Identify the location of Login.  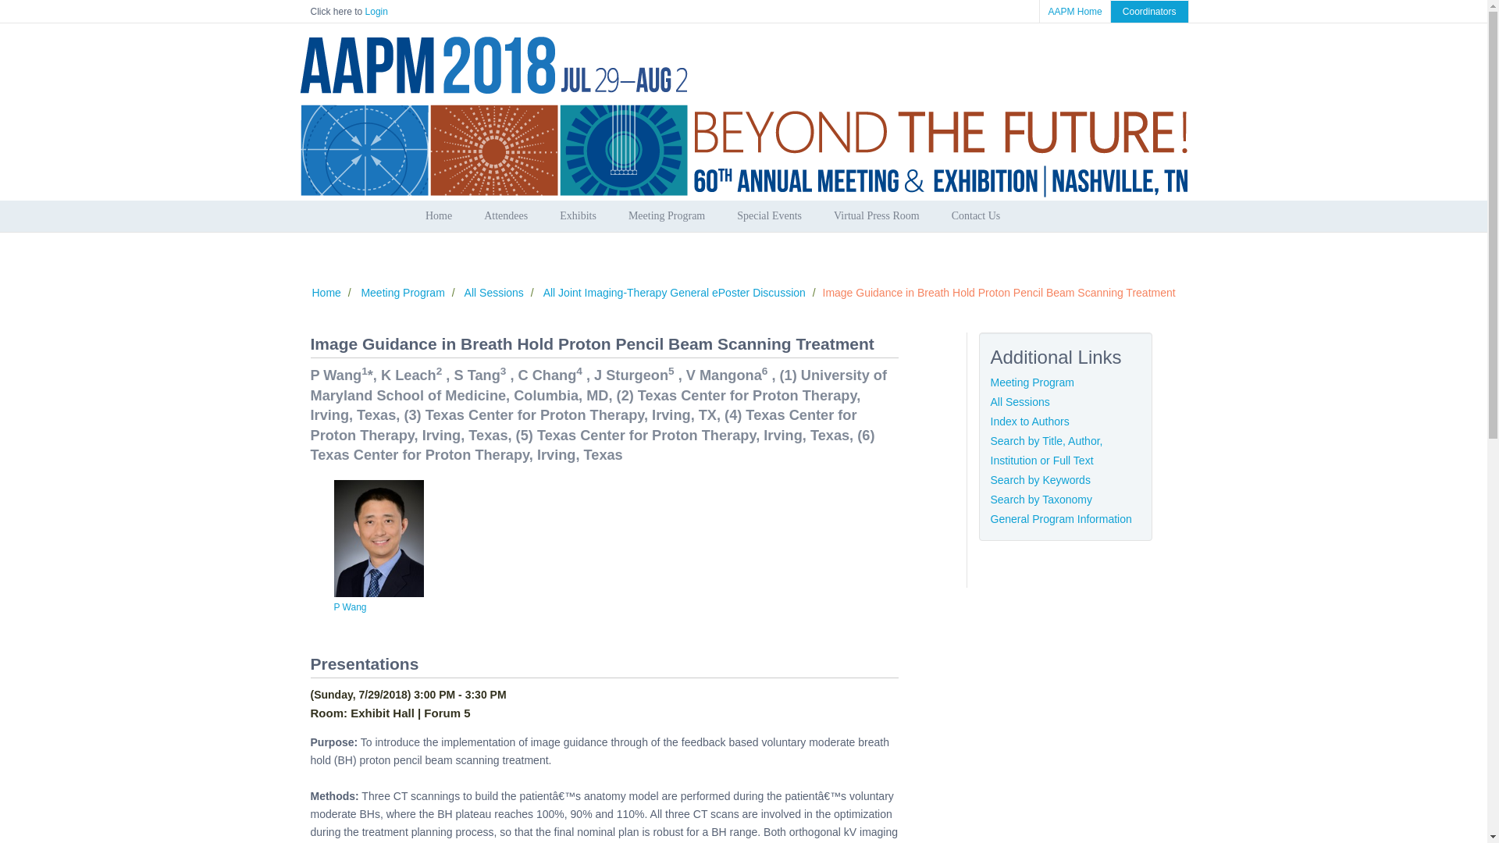
(376, 11).